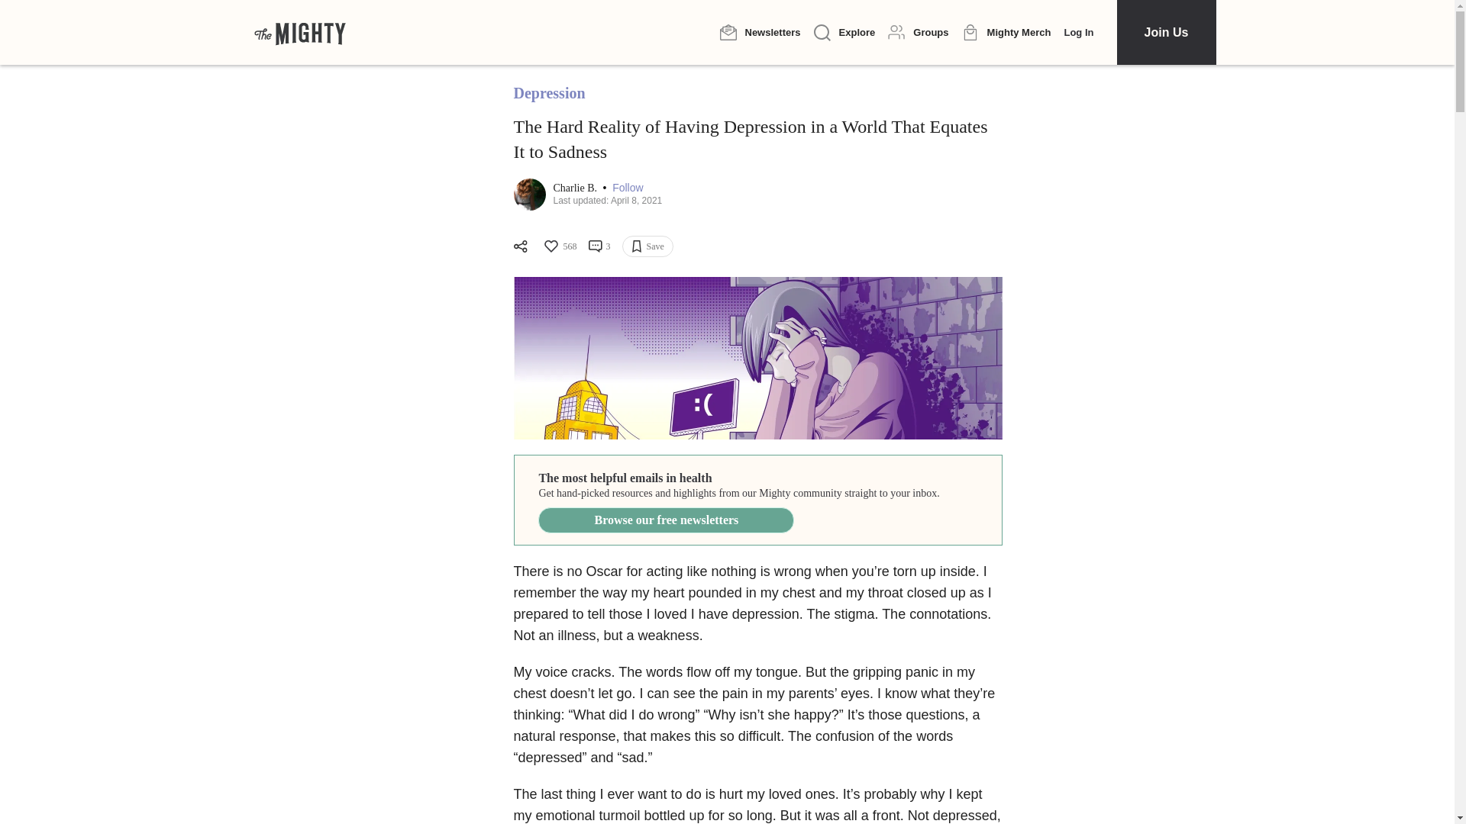  Describe the element at coordinates (599, 246) in the screenshot. I see `3` at that location.